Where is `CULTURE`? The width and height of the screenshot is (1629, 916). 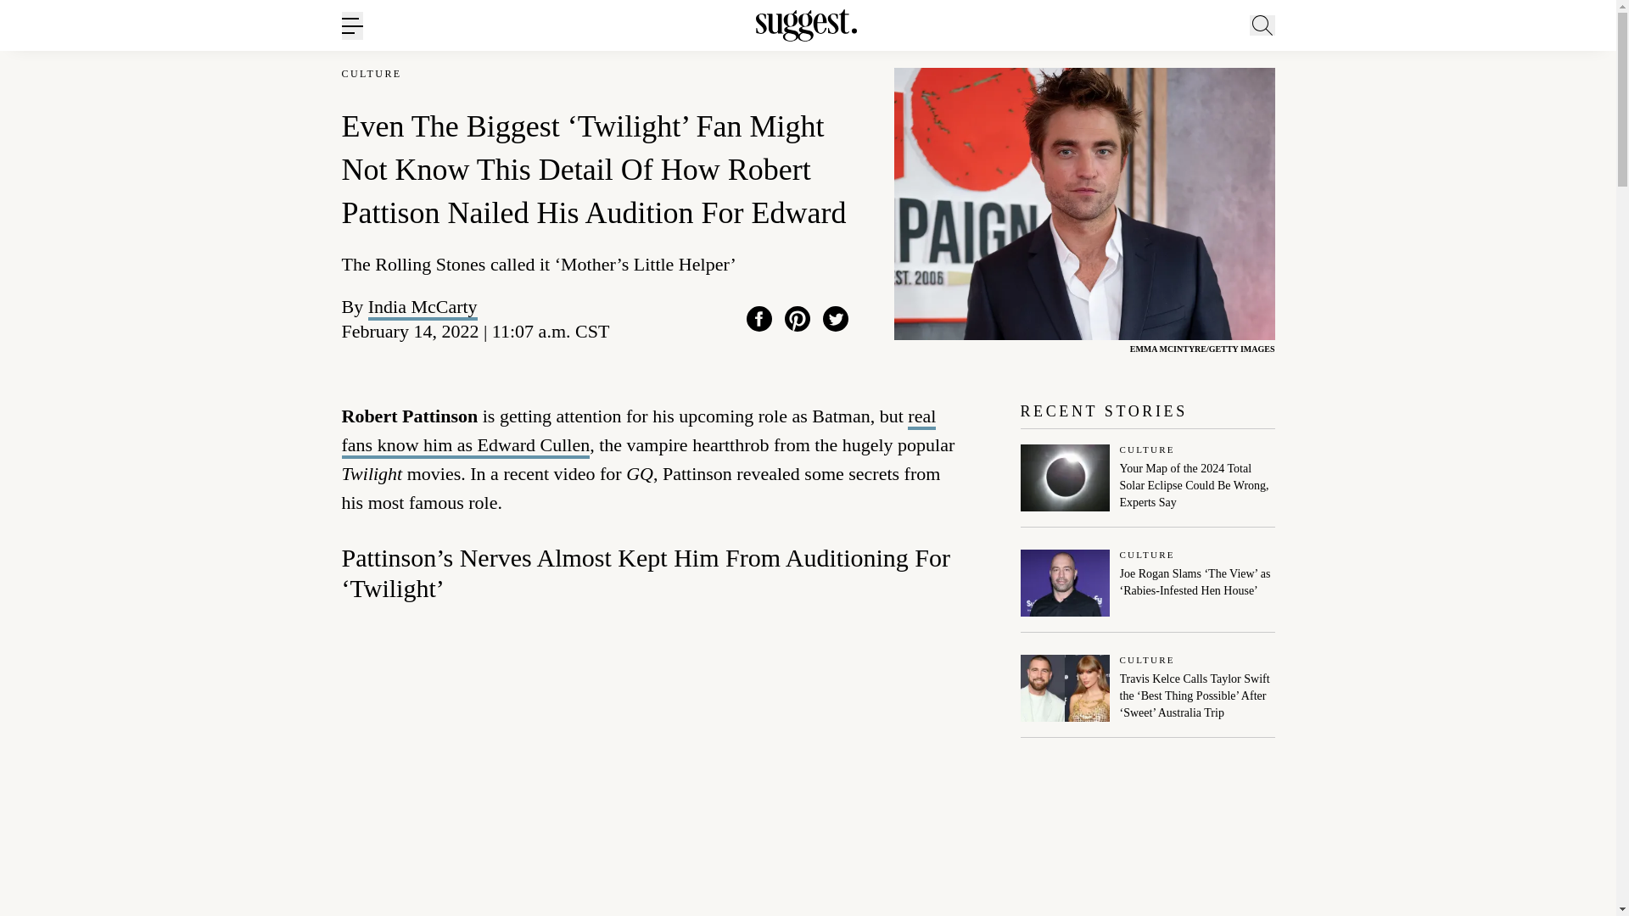
CULTURE is located at coordinates (370, 74).